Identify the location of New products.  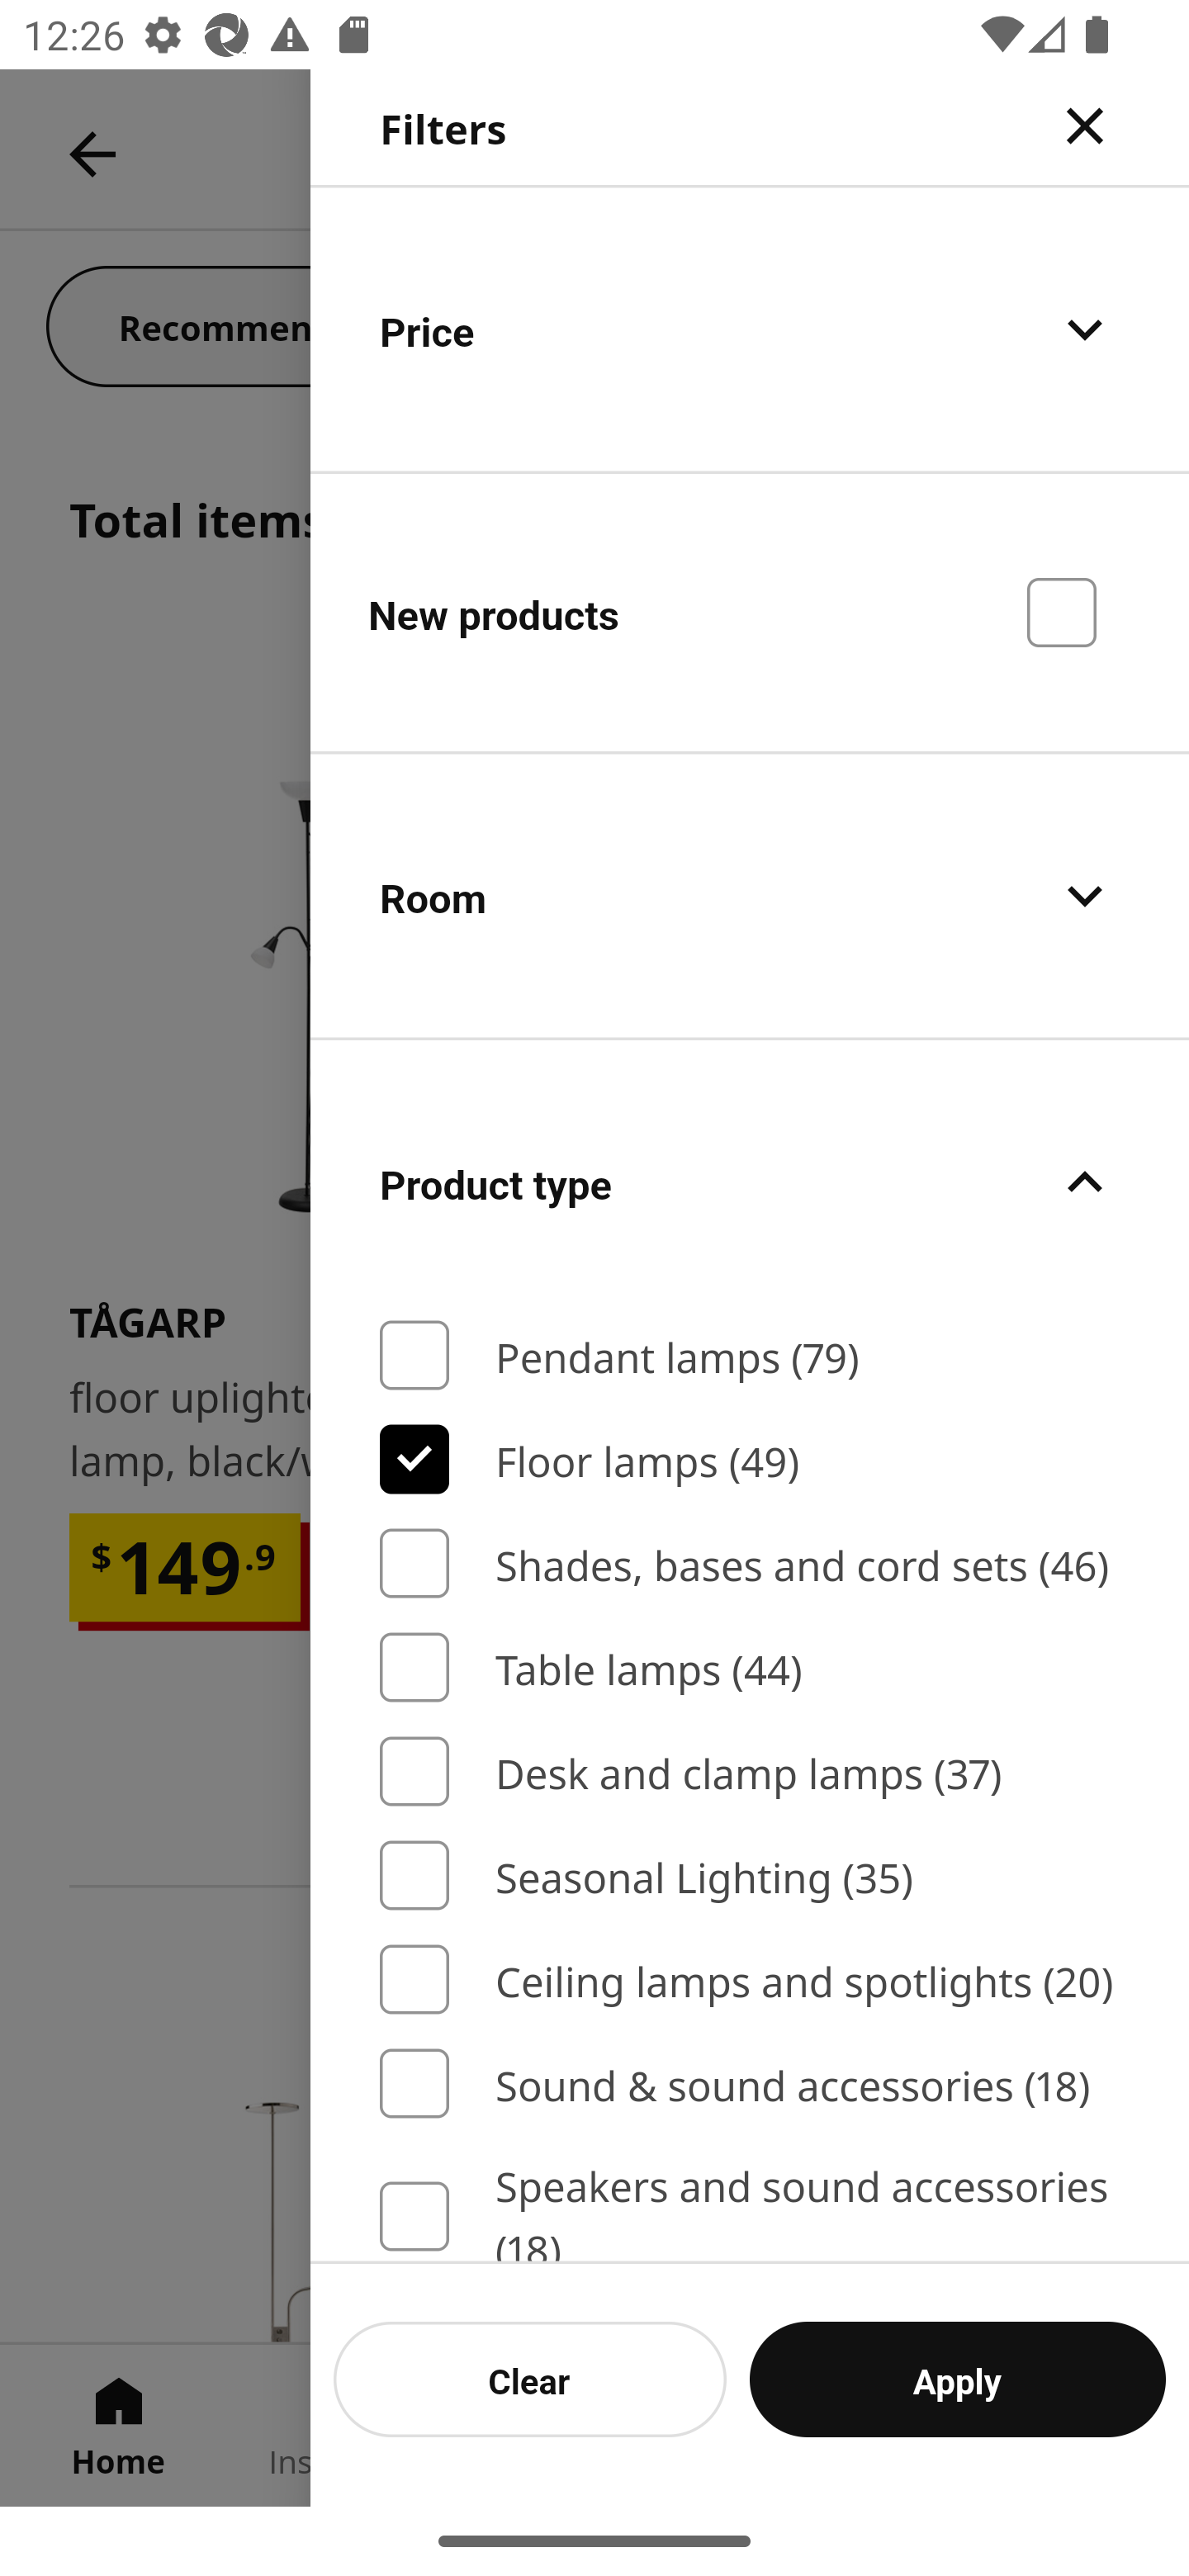
(750, 611).